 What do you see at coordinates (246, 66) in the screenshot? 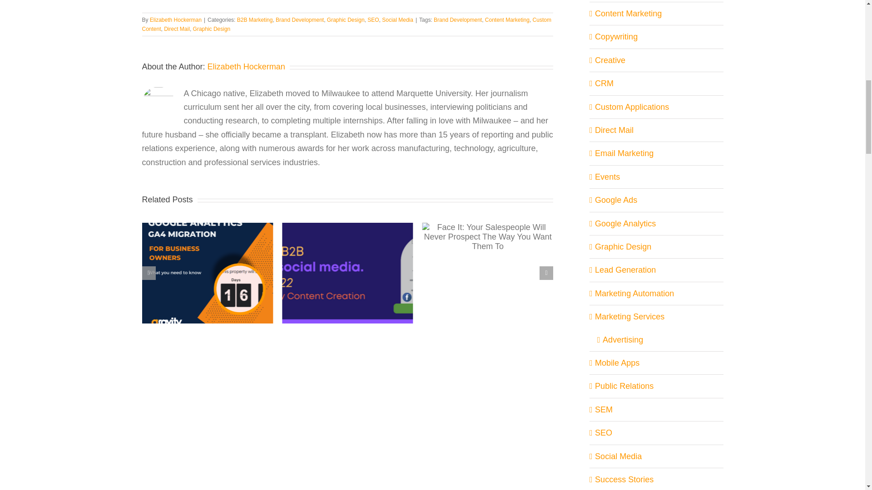
I see `Posts by Elizabeth Hockerman` at bounding box center [246, 66].